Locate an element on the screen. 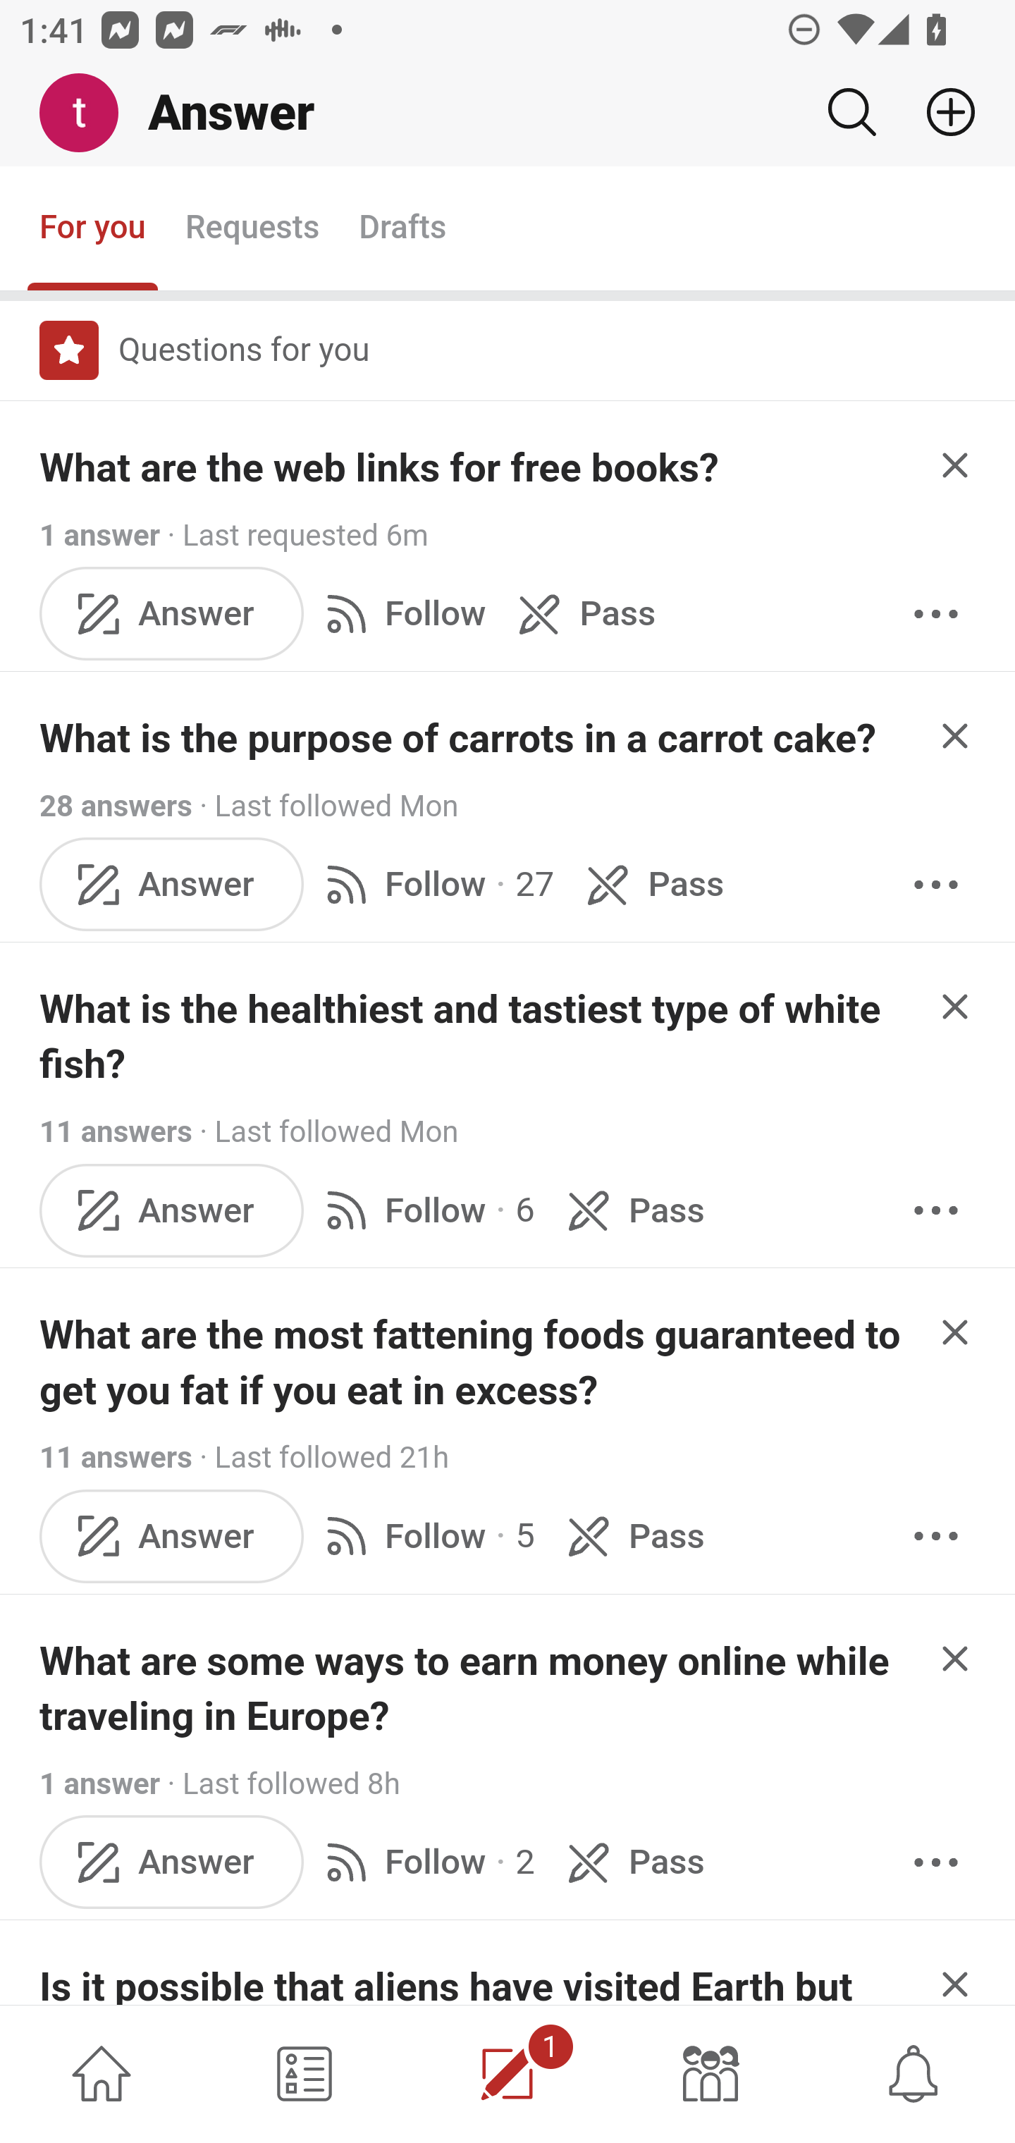  Answer is located at coordinates (172, 1211).